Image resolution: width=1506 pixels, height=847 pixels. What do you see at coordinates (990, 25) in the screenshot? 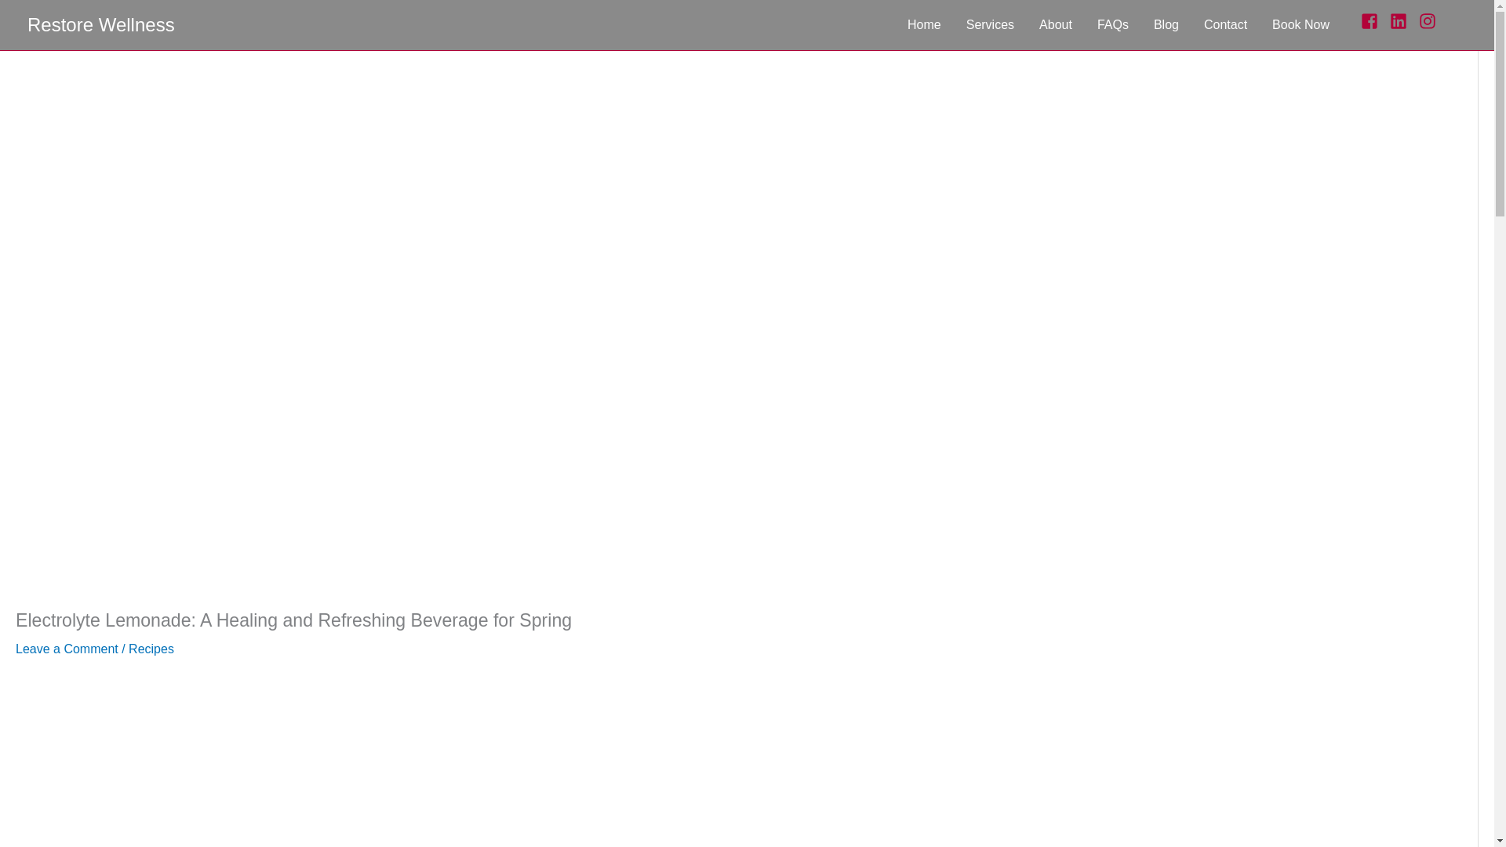
I see `Services` at bounding box center [990, 25].